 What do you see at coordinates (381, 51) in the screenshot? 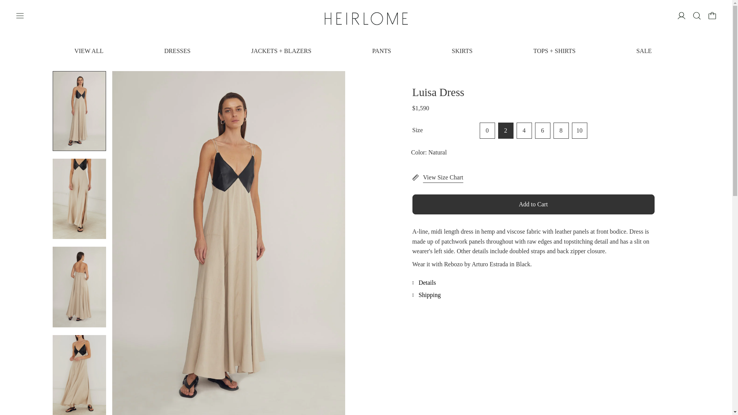
I see `PANTS` at bounding box center [381, 51].